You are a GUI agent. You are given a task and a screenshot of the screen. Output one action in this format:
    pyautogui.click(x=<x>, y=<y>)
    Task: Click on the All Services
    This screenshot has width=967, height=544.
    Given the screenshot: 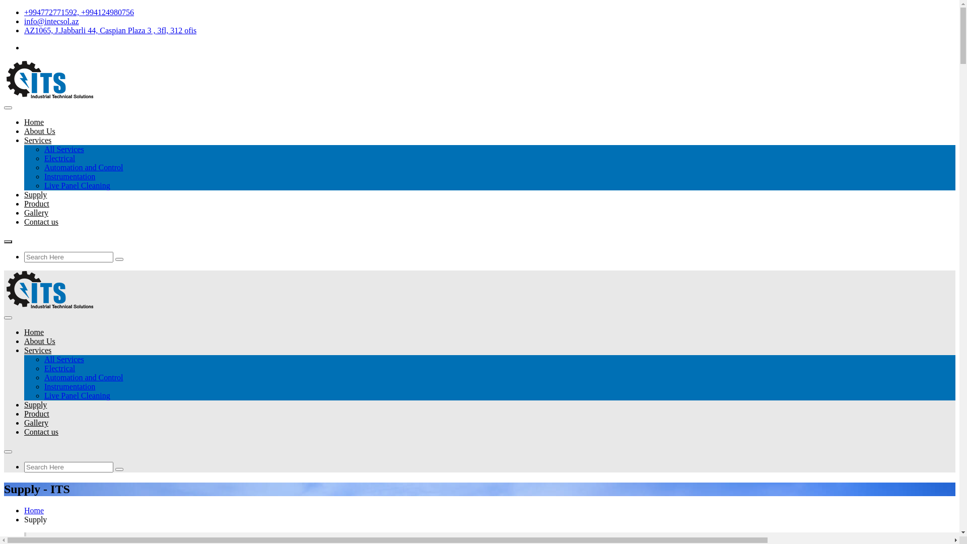 What is the action you would take?
    pyautogui.click(x=64, y=360)
    